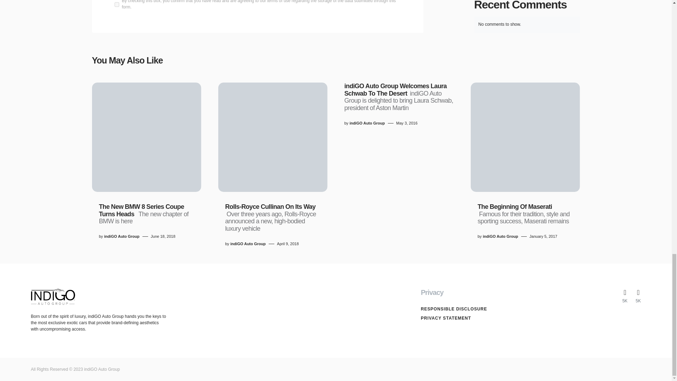  I want to click on View all posts by indiGO Auto Group, so click(248, 243).